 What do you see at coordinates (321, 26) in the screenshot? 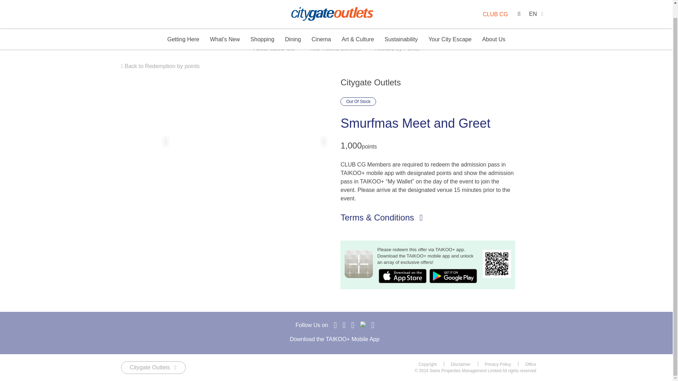
I see `Cinema` at bounding box center [321, 26].